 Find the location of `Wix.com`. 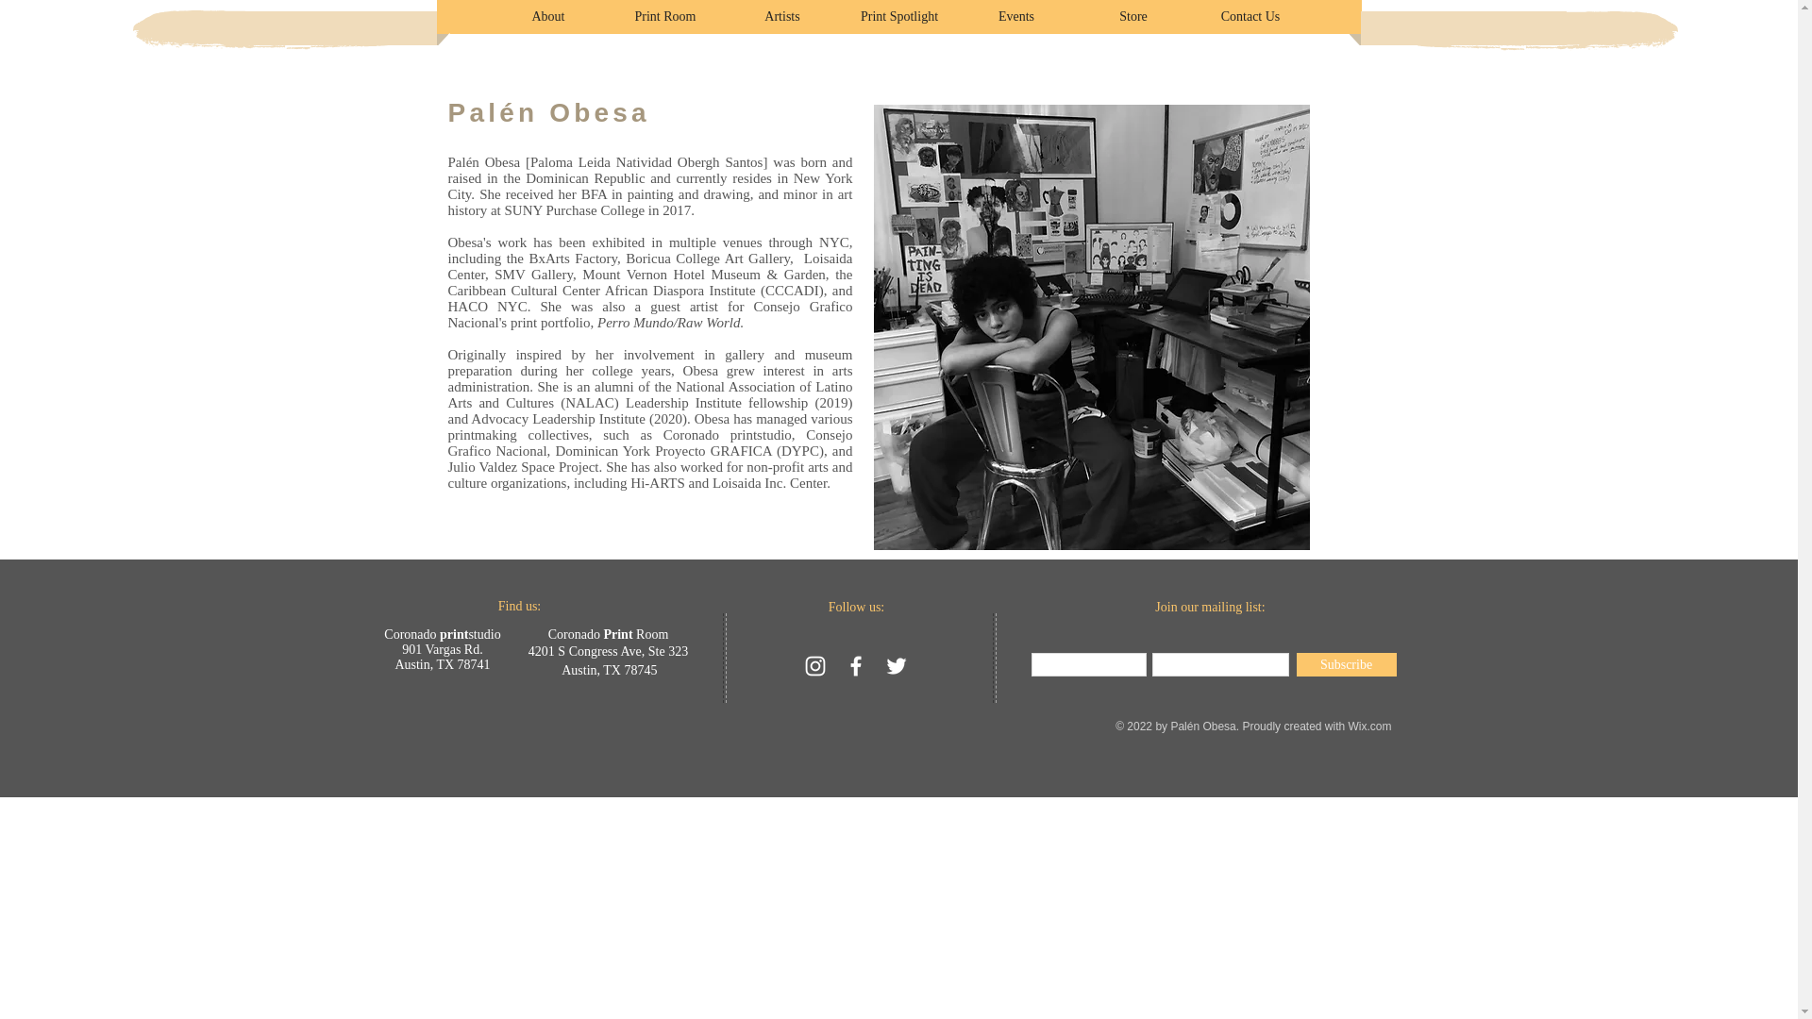

Wix.com is located at coordinates (1369, 726).